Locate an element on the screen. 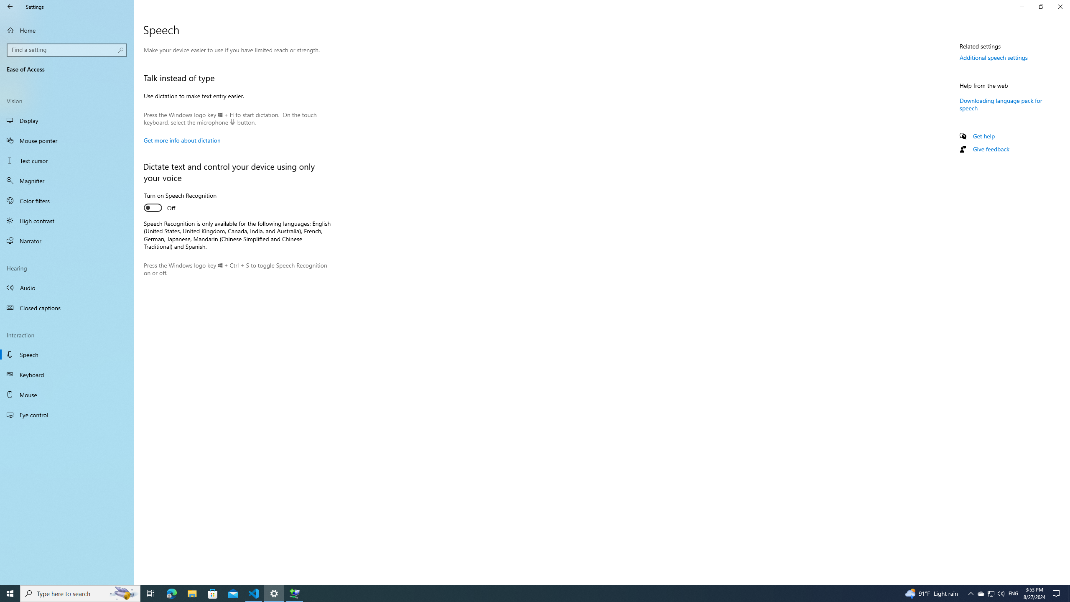 Image resolution: width=1070 pixels, height=602 pixels. Text cursor is located at coordinates (67, 161).